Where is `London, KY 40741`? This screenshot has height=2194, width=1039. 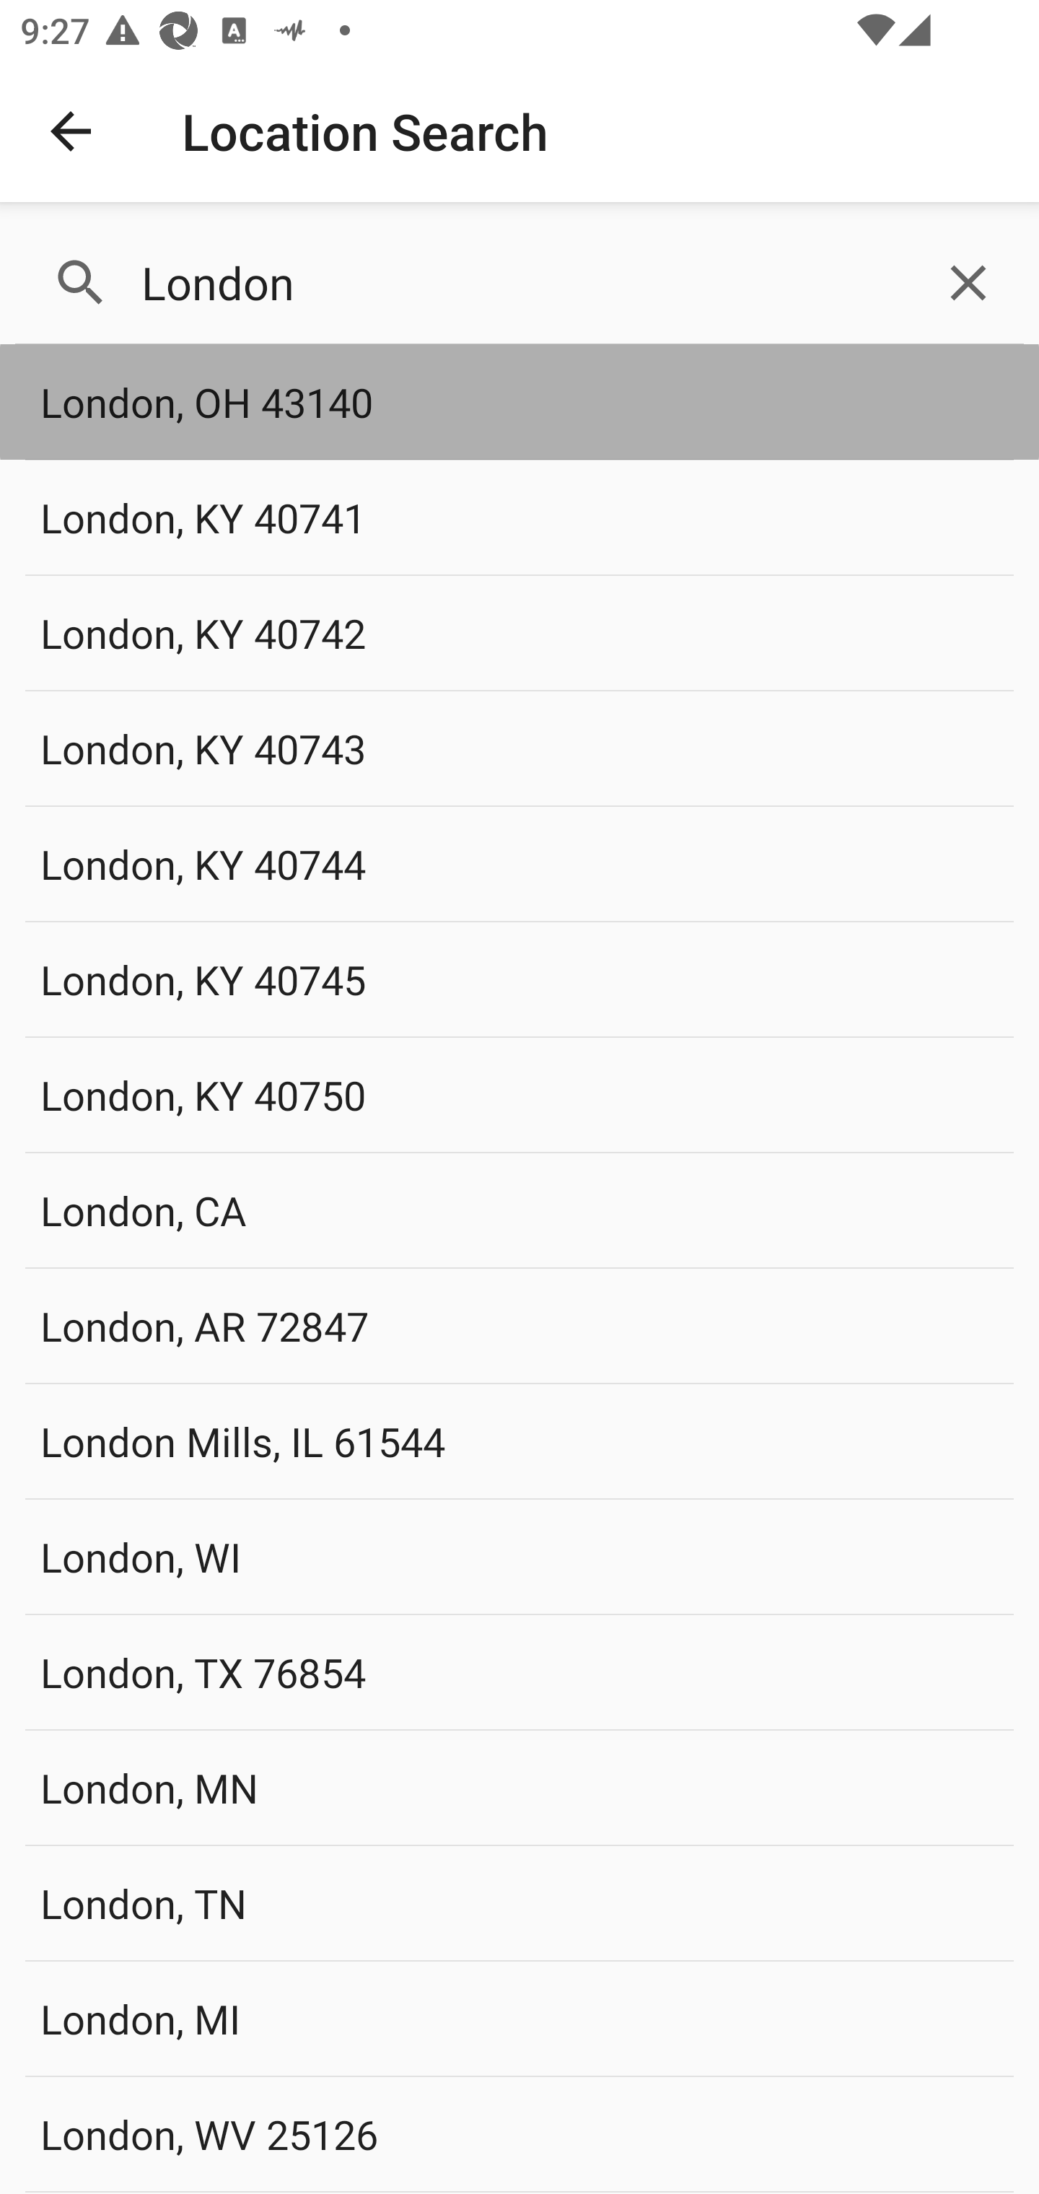
London, KY 40741 is located at coordinates (519, 517).